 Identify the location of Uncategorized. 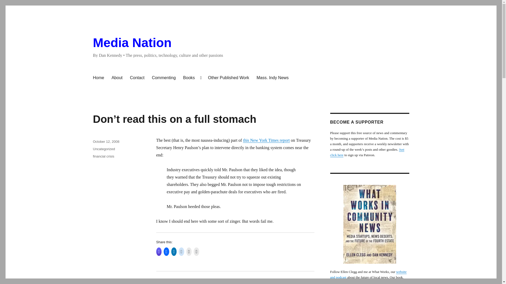
(104, 149).